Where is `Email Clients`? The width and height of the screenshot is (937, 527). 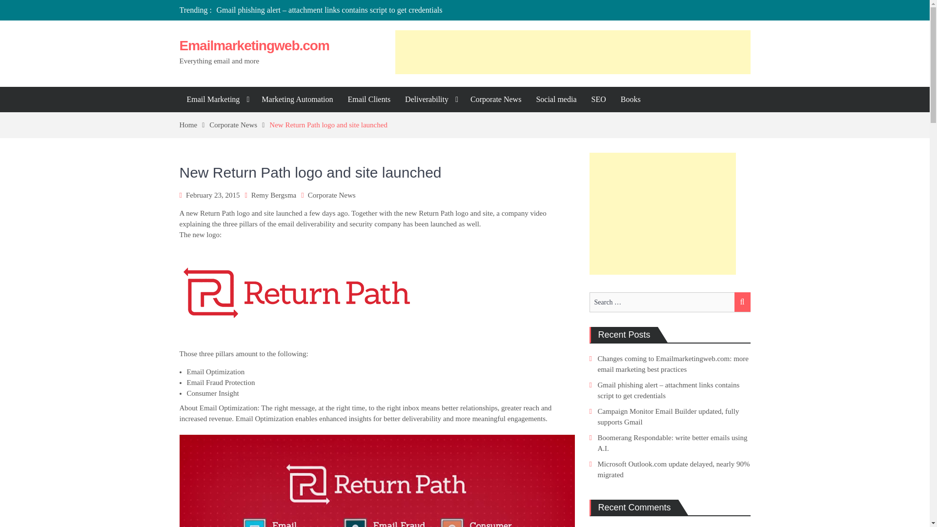
Email Clients is located at coordinates (369, 100).